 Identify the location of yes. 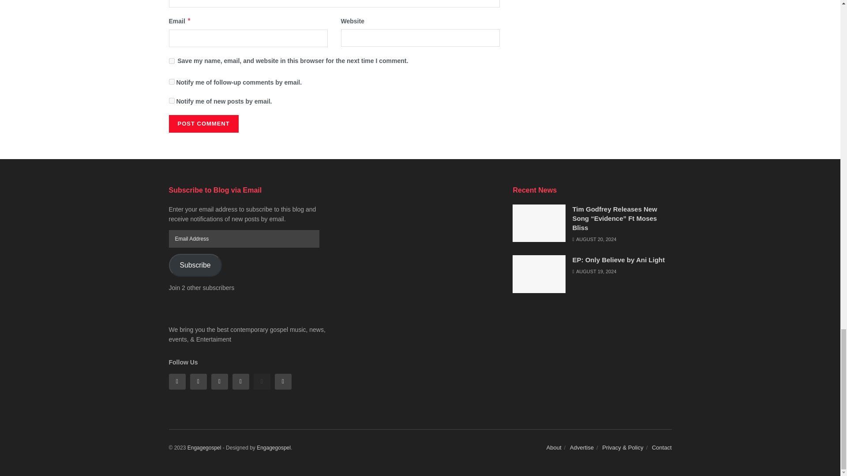
(171, 61).